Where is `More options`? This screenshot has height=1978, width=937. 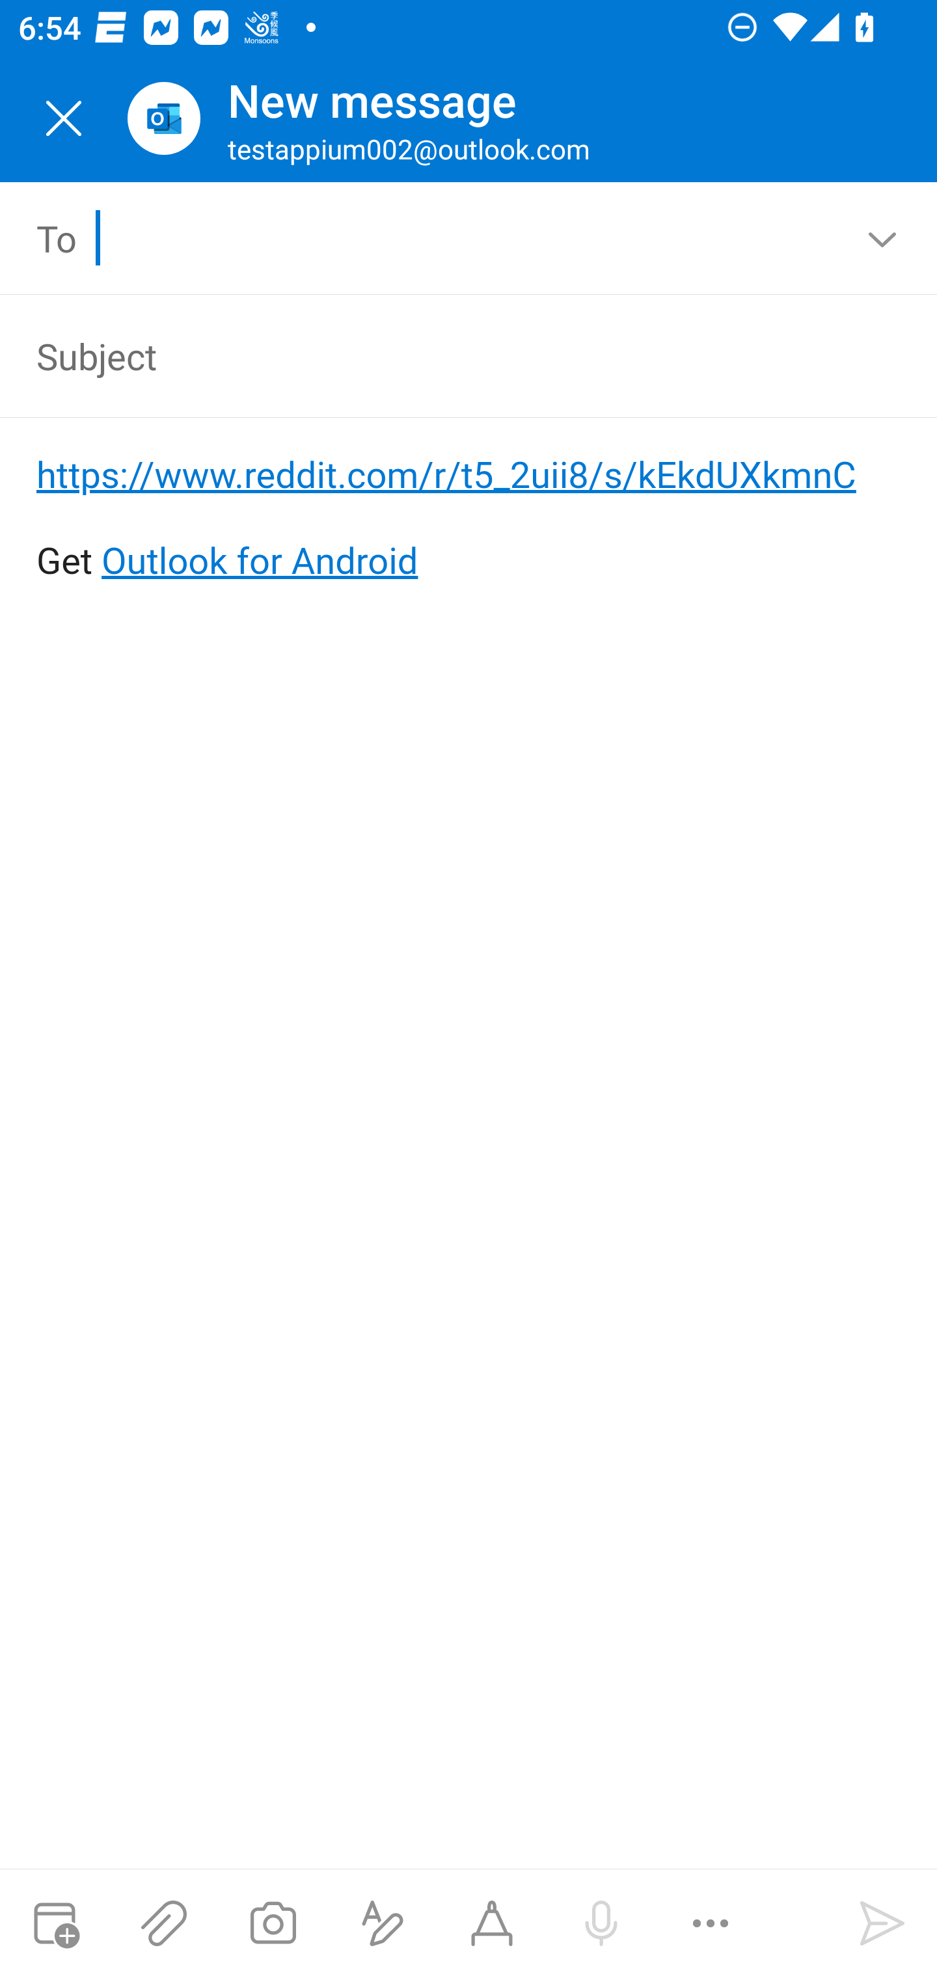
More options is located at coordinates (711, 1923).